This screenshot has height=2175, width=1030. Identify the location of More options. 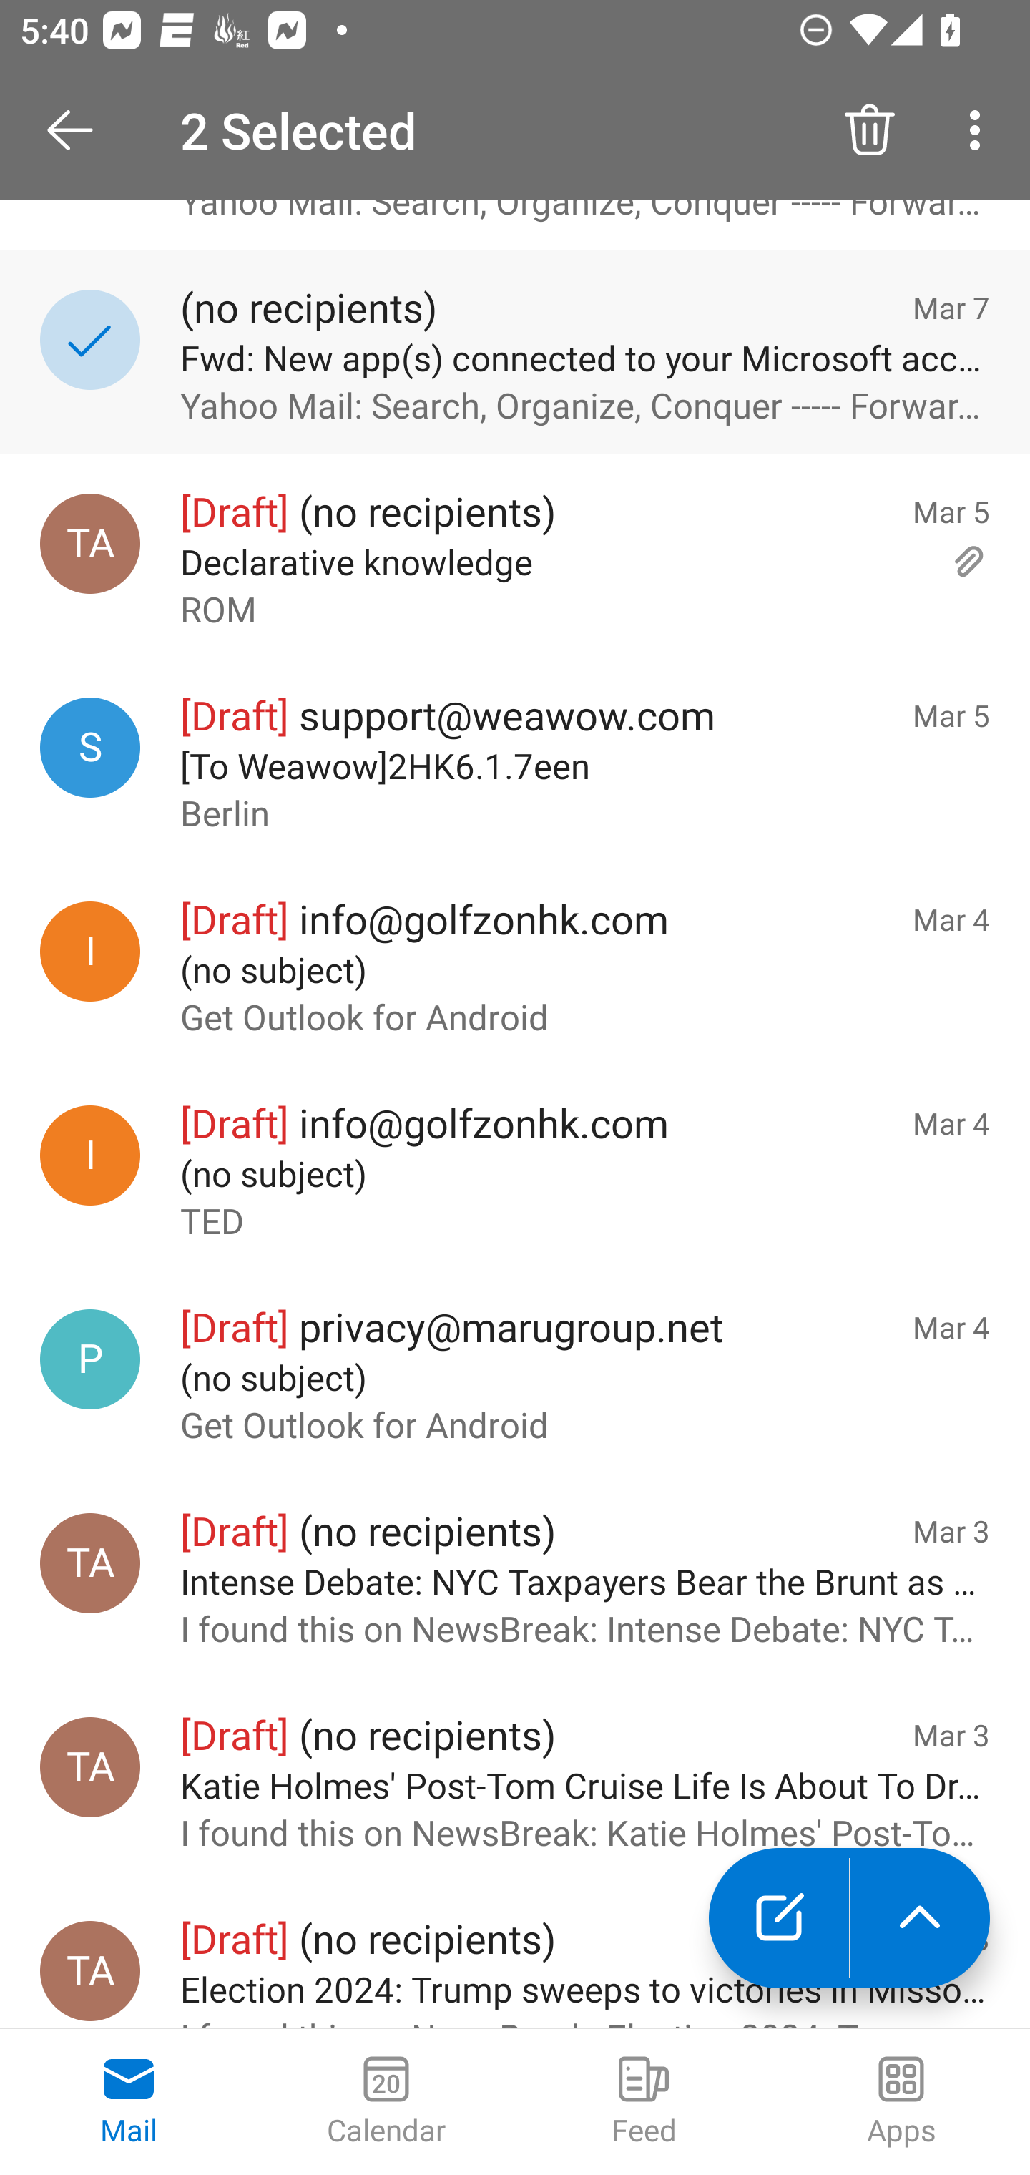
(980, 130).